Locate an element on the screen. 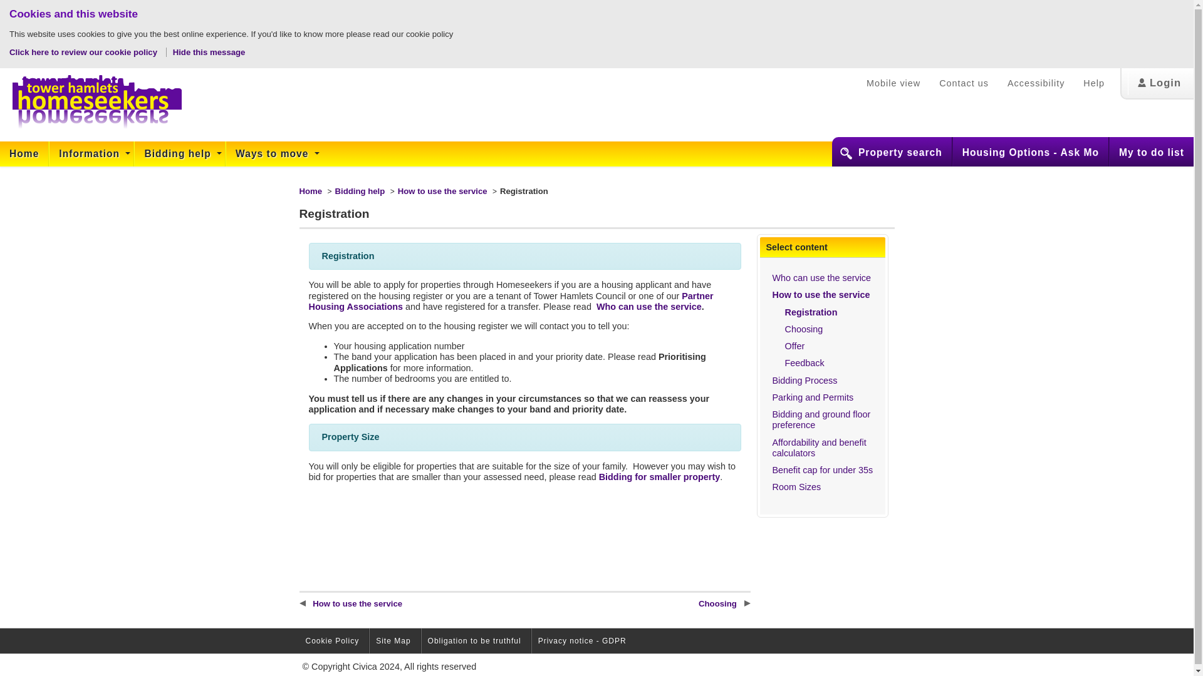 This screenshot has width=1203, height=676. Help is located at coordinates (1094, 83).